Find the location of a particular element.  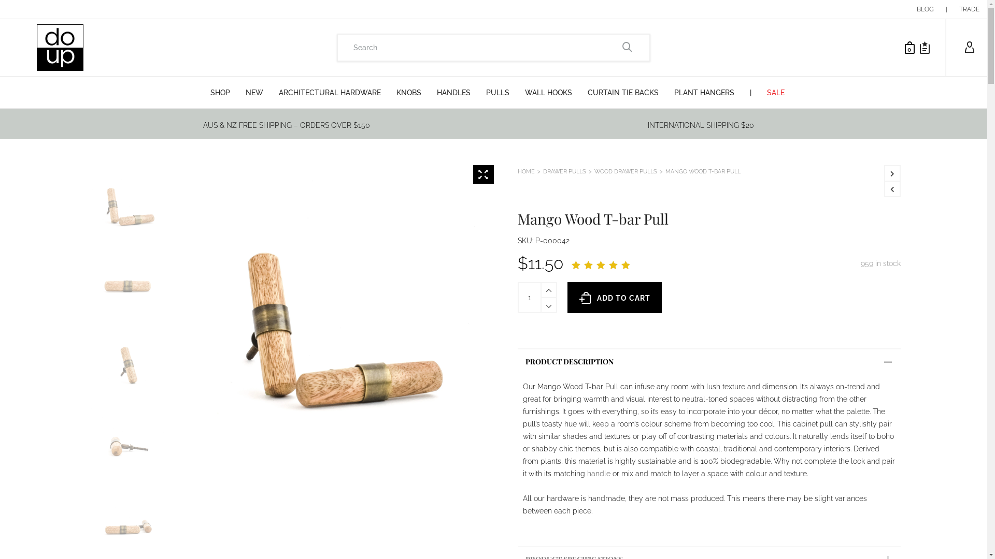

DSC 1657 Mango wood and antique banding pull is located at coordinates (127, 206).